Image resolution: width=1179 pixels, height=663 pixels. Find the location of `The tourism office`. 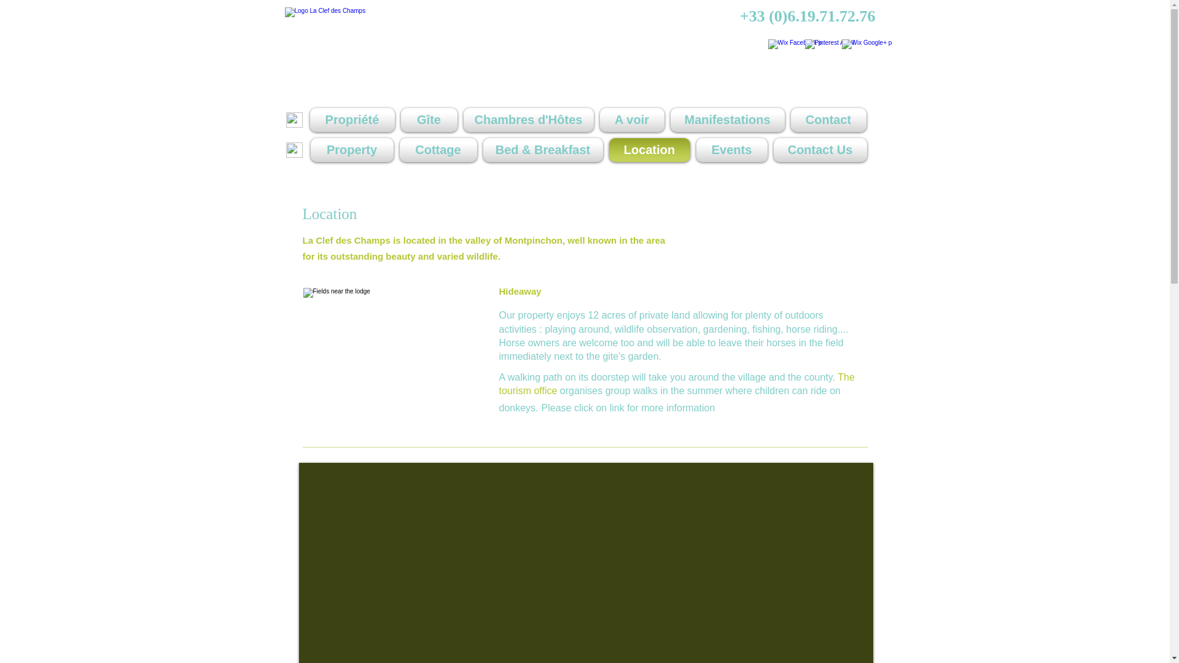

The tourism office is located at coordinates (676, 383).